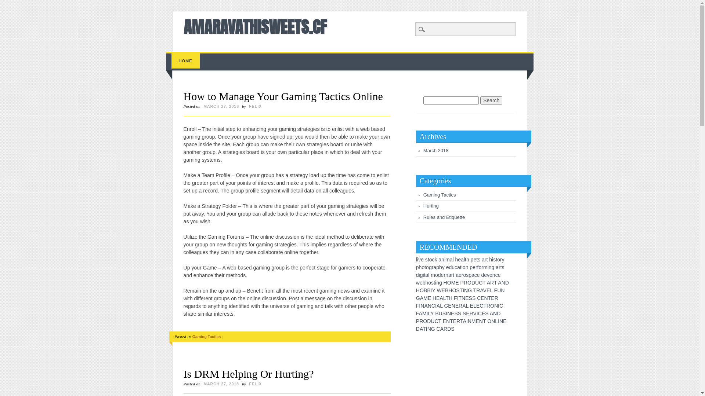 The width and height of the screenshot is (705, 396). What do you see at coordinates (444, 267) in the screenshot?
I see `y` at bounding box center [444, 267].